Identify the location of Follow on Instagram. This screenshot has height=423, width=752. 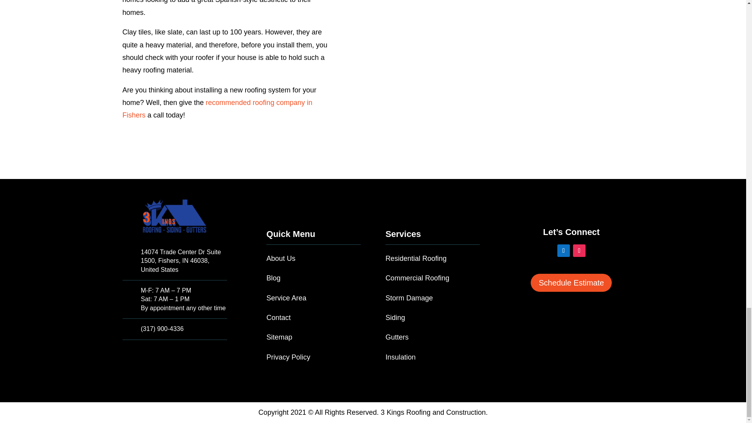
(579, 251).